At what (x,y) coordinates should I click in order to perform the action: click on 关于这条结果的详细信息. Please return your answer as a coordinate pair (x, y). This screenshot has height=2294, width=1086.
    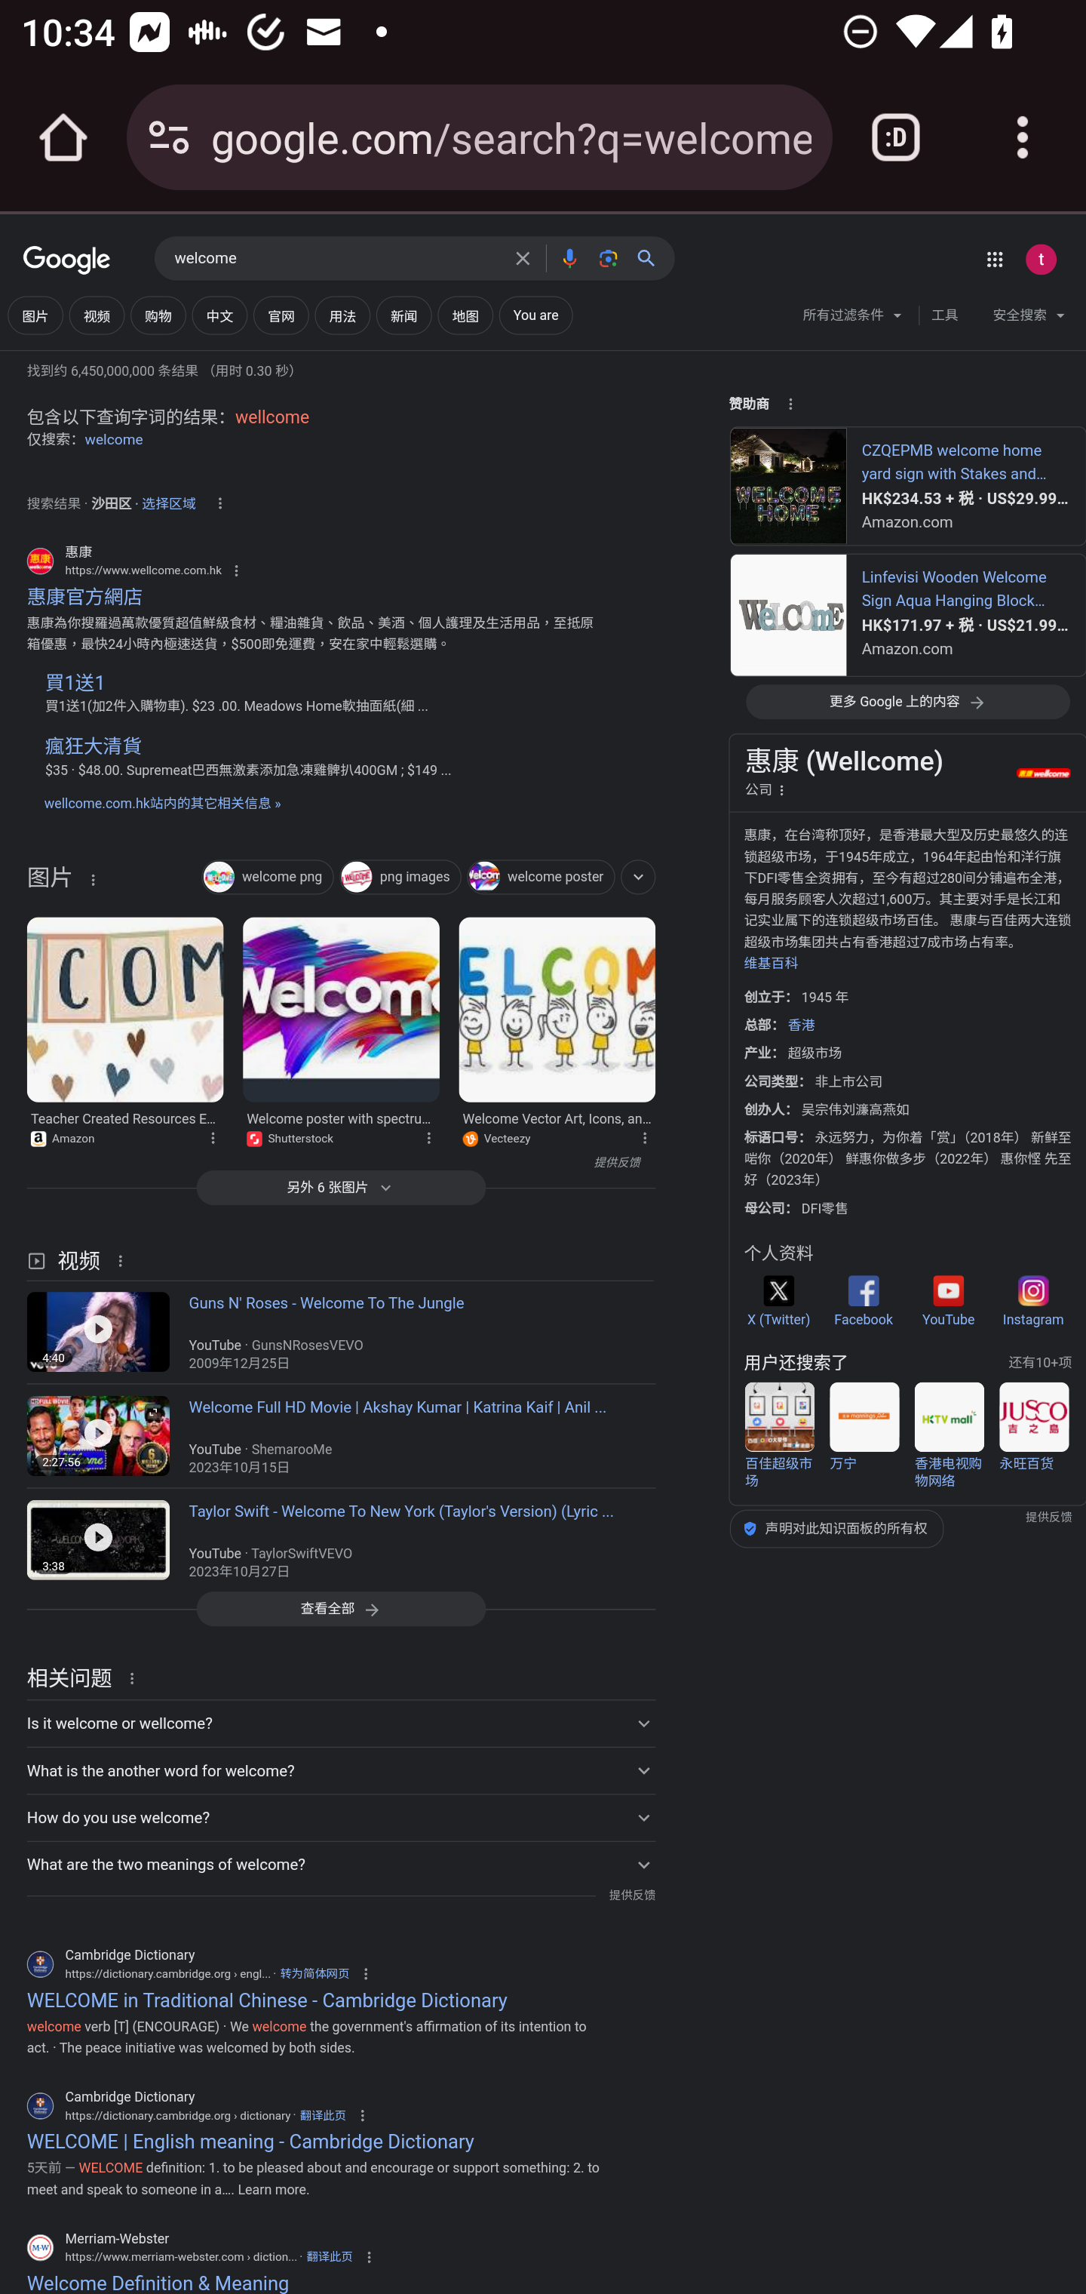
    Looking at the image, I should click on (212, 1136).